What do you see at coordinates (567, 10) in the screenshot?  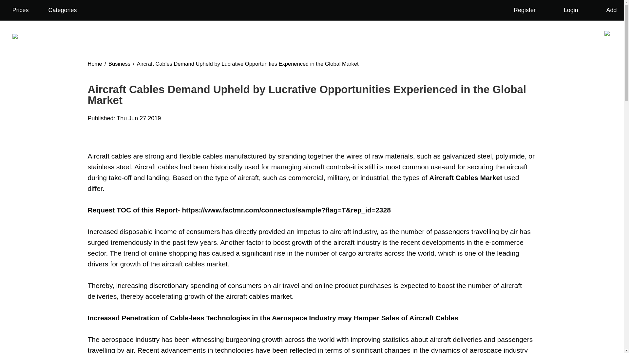 I see `Login` at bounding box center [567, 10].